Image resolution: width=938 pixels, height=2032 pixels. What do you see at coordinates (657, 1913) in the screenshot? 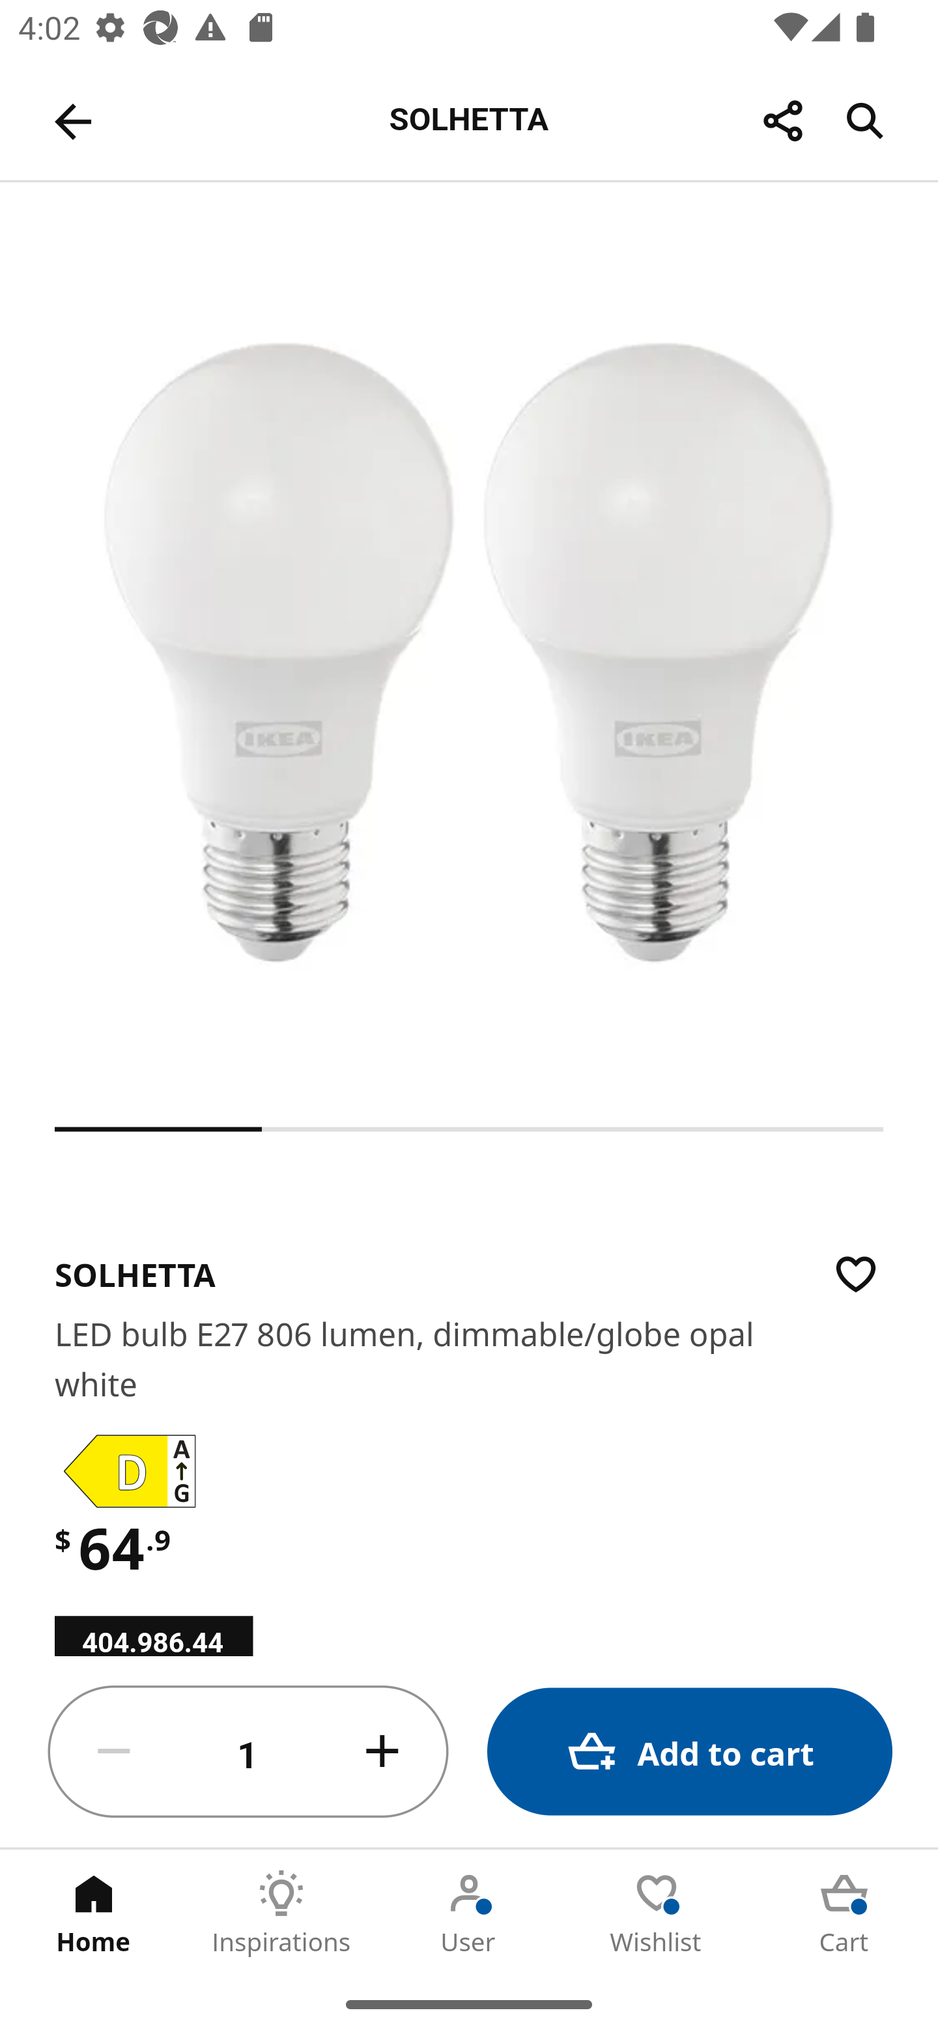
I see `Wishlist
Tab 4 of 5` at bounding box center [657, 1913].